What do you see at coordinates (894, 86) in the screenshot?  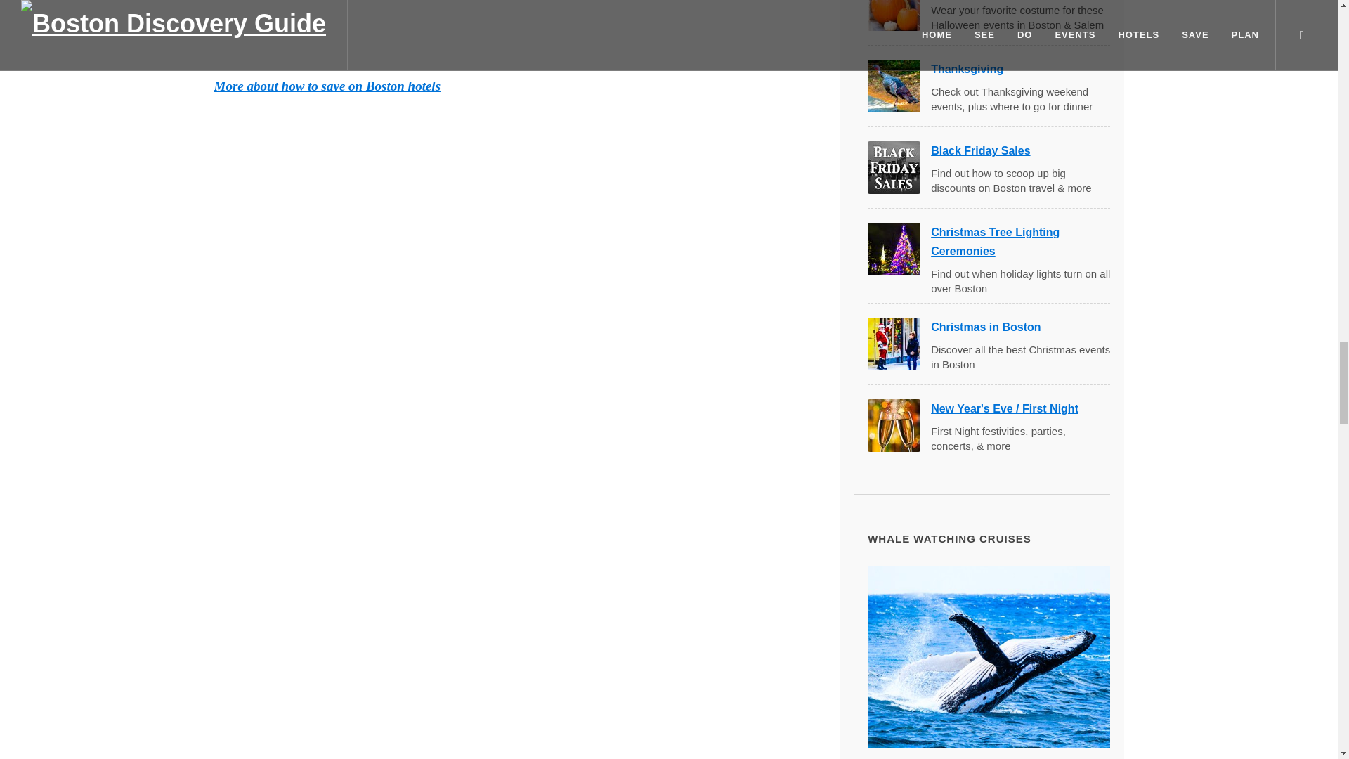 I see `Wild turkey crossing road -  Boston` at bounding box center [894, 86].